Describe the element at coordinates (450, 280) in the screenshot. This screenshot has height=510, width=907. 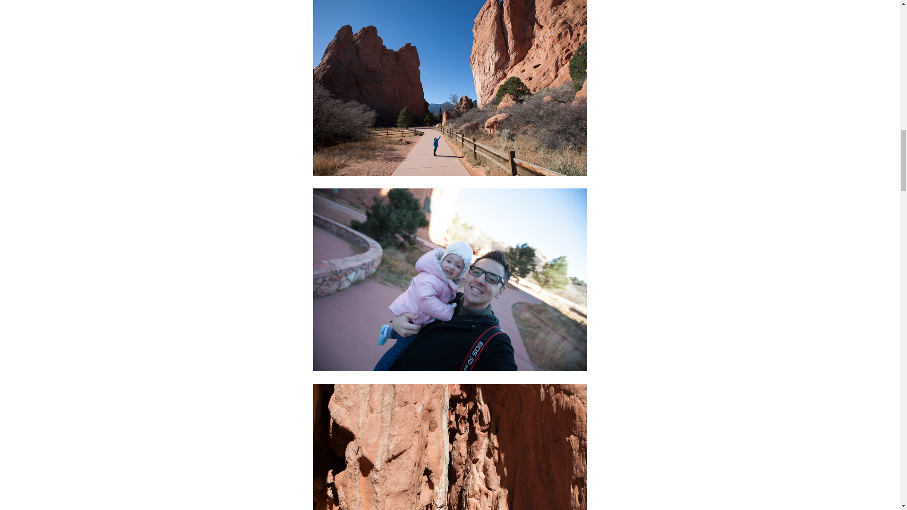
I see `Garden of the Gods by Shay Thomason, on Flickr` at that location.